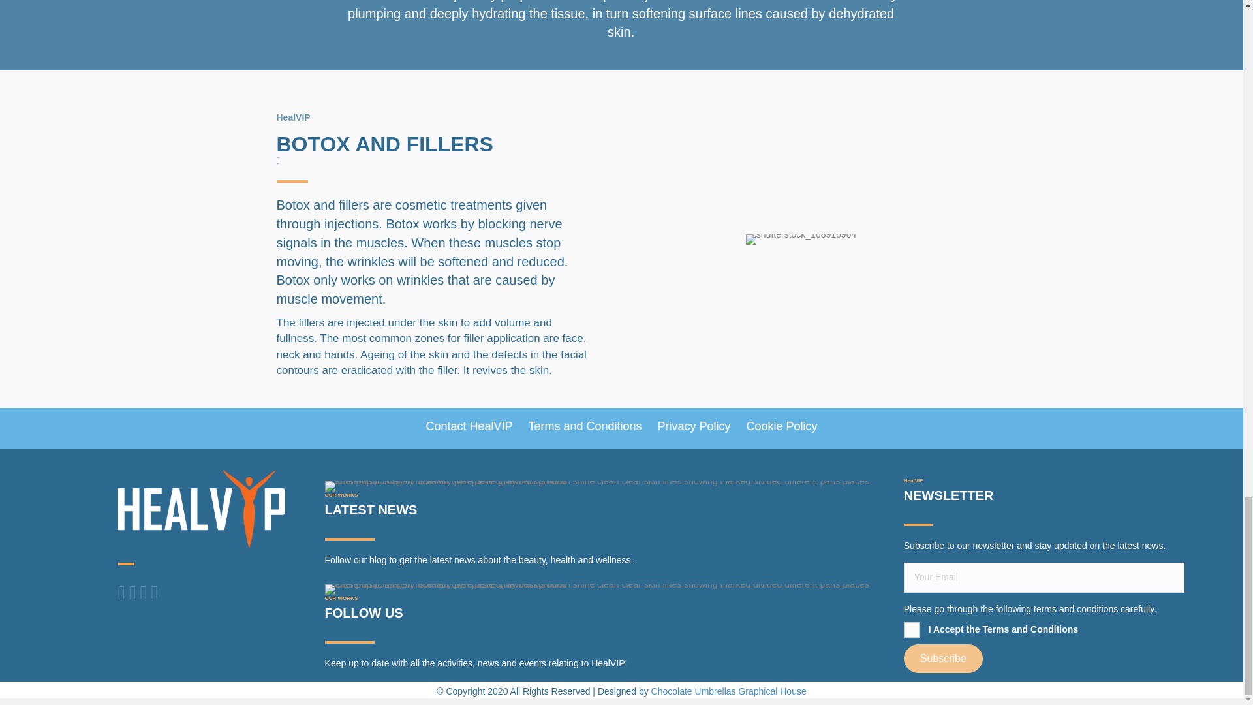 The width and height of the screenshot is (1253, 705). I want to click on Terms and Conditions, so click(585, 426).